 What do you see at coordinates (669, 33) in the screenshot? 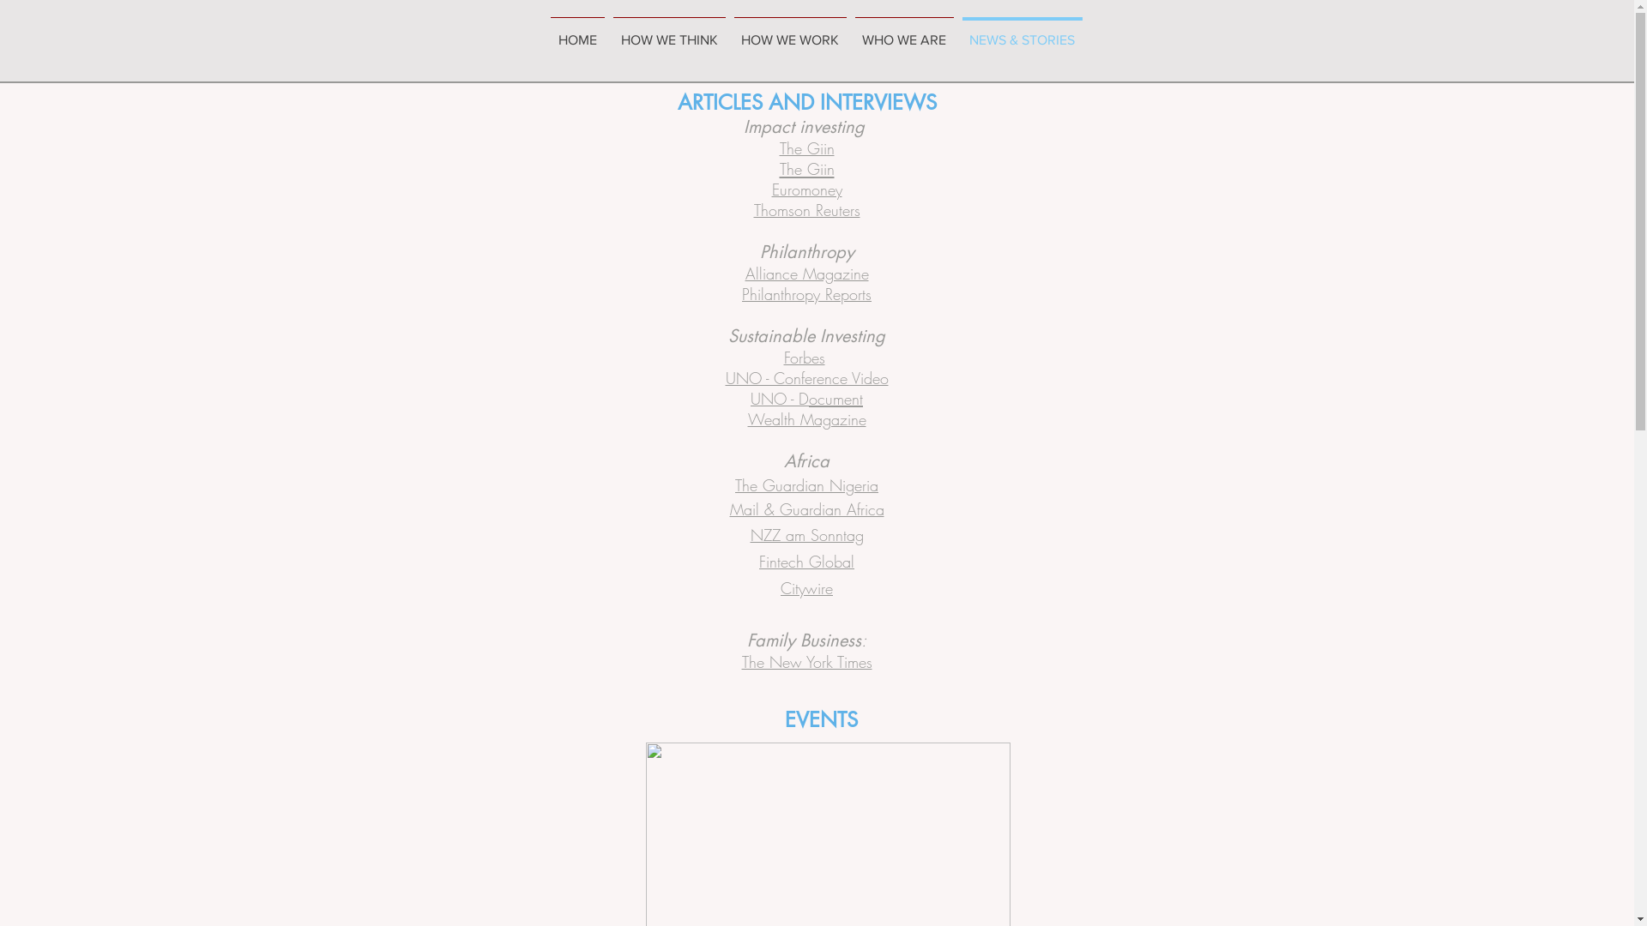
I see `HOW WE THINK` at bounding box center [669, 33].